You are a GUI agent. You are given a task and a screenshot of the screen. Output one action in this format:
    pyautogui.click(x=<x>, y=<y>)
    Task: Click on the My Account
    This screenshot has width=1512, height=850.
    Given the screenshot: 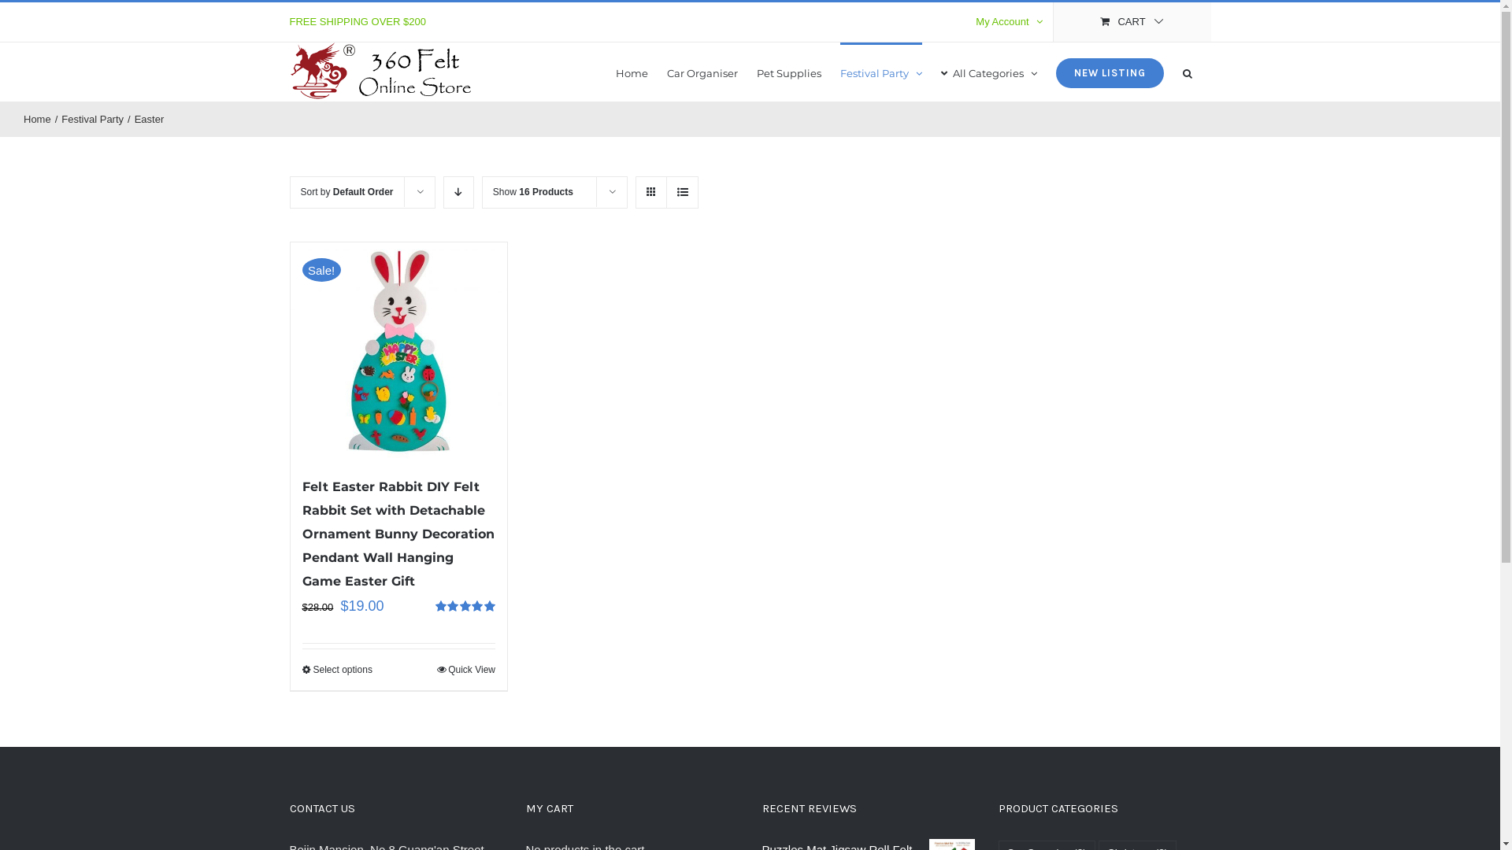 What is the action you would take?
    pyautogui.click(x=1009, y=22)
    